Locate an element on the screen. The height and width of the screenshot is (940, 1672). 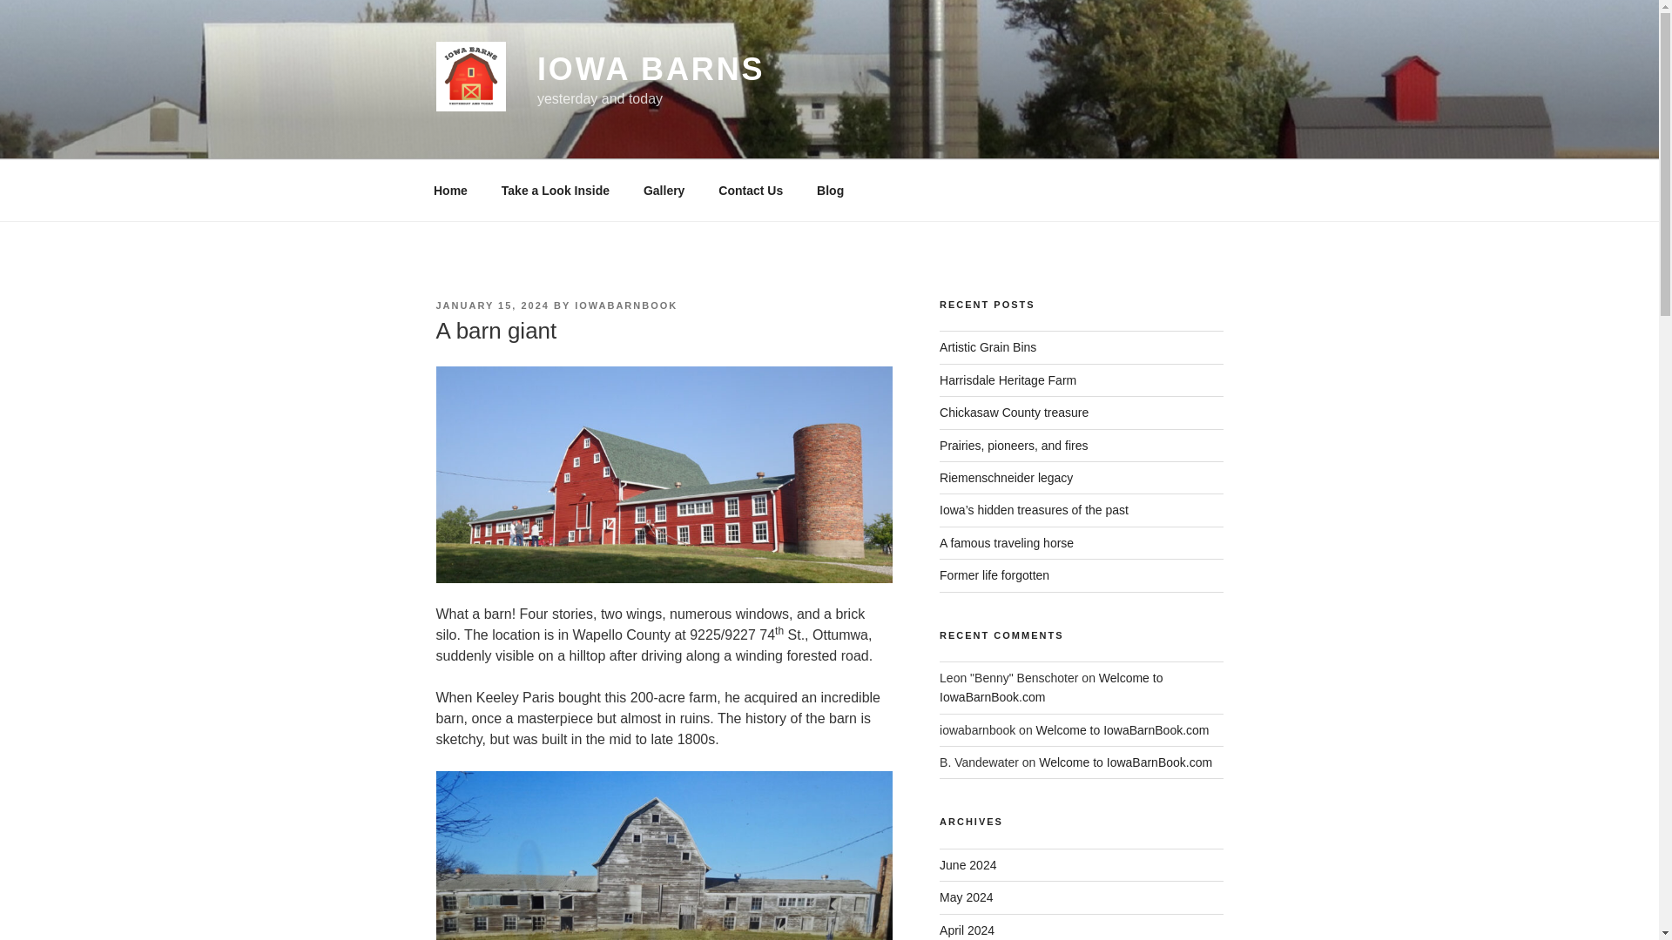
IOWA BARNS is located at coordinates (650, 70).